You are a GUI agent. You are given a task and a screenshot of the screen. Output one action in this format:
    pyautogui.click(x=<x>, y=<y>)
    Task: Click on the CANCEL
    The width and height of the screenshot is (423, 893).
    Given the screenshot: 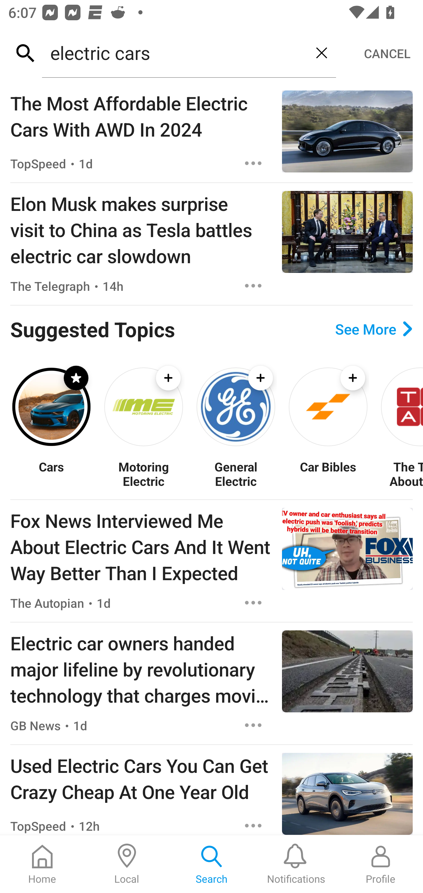 What is the action you would take?
    pyautogui.click(x=387, y=53)
    